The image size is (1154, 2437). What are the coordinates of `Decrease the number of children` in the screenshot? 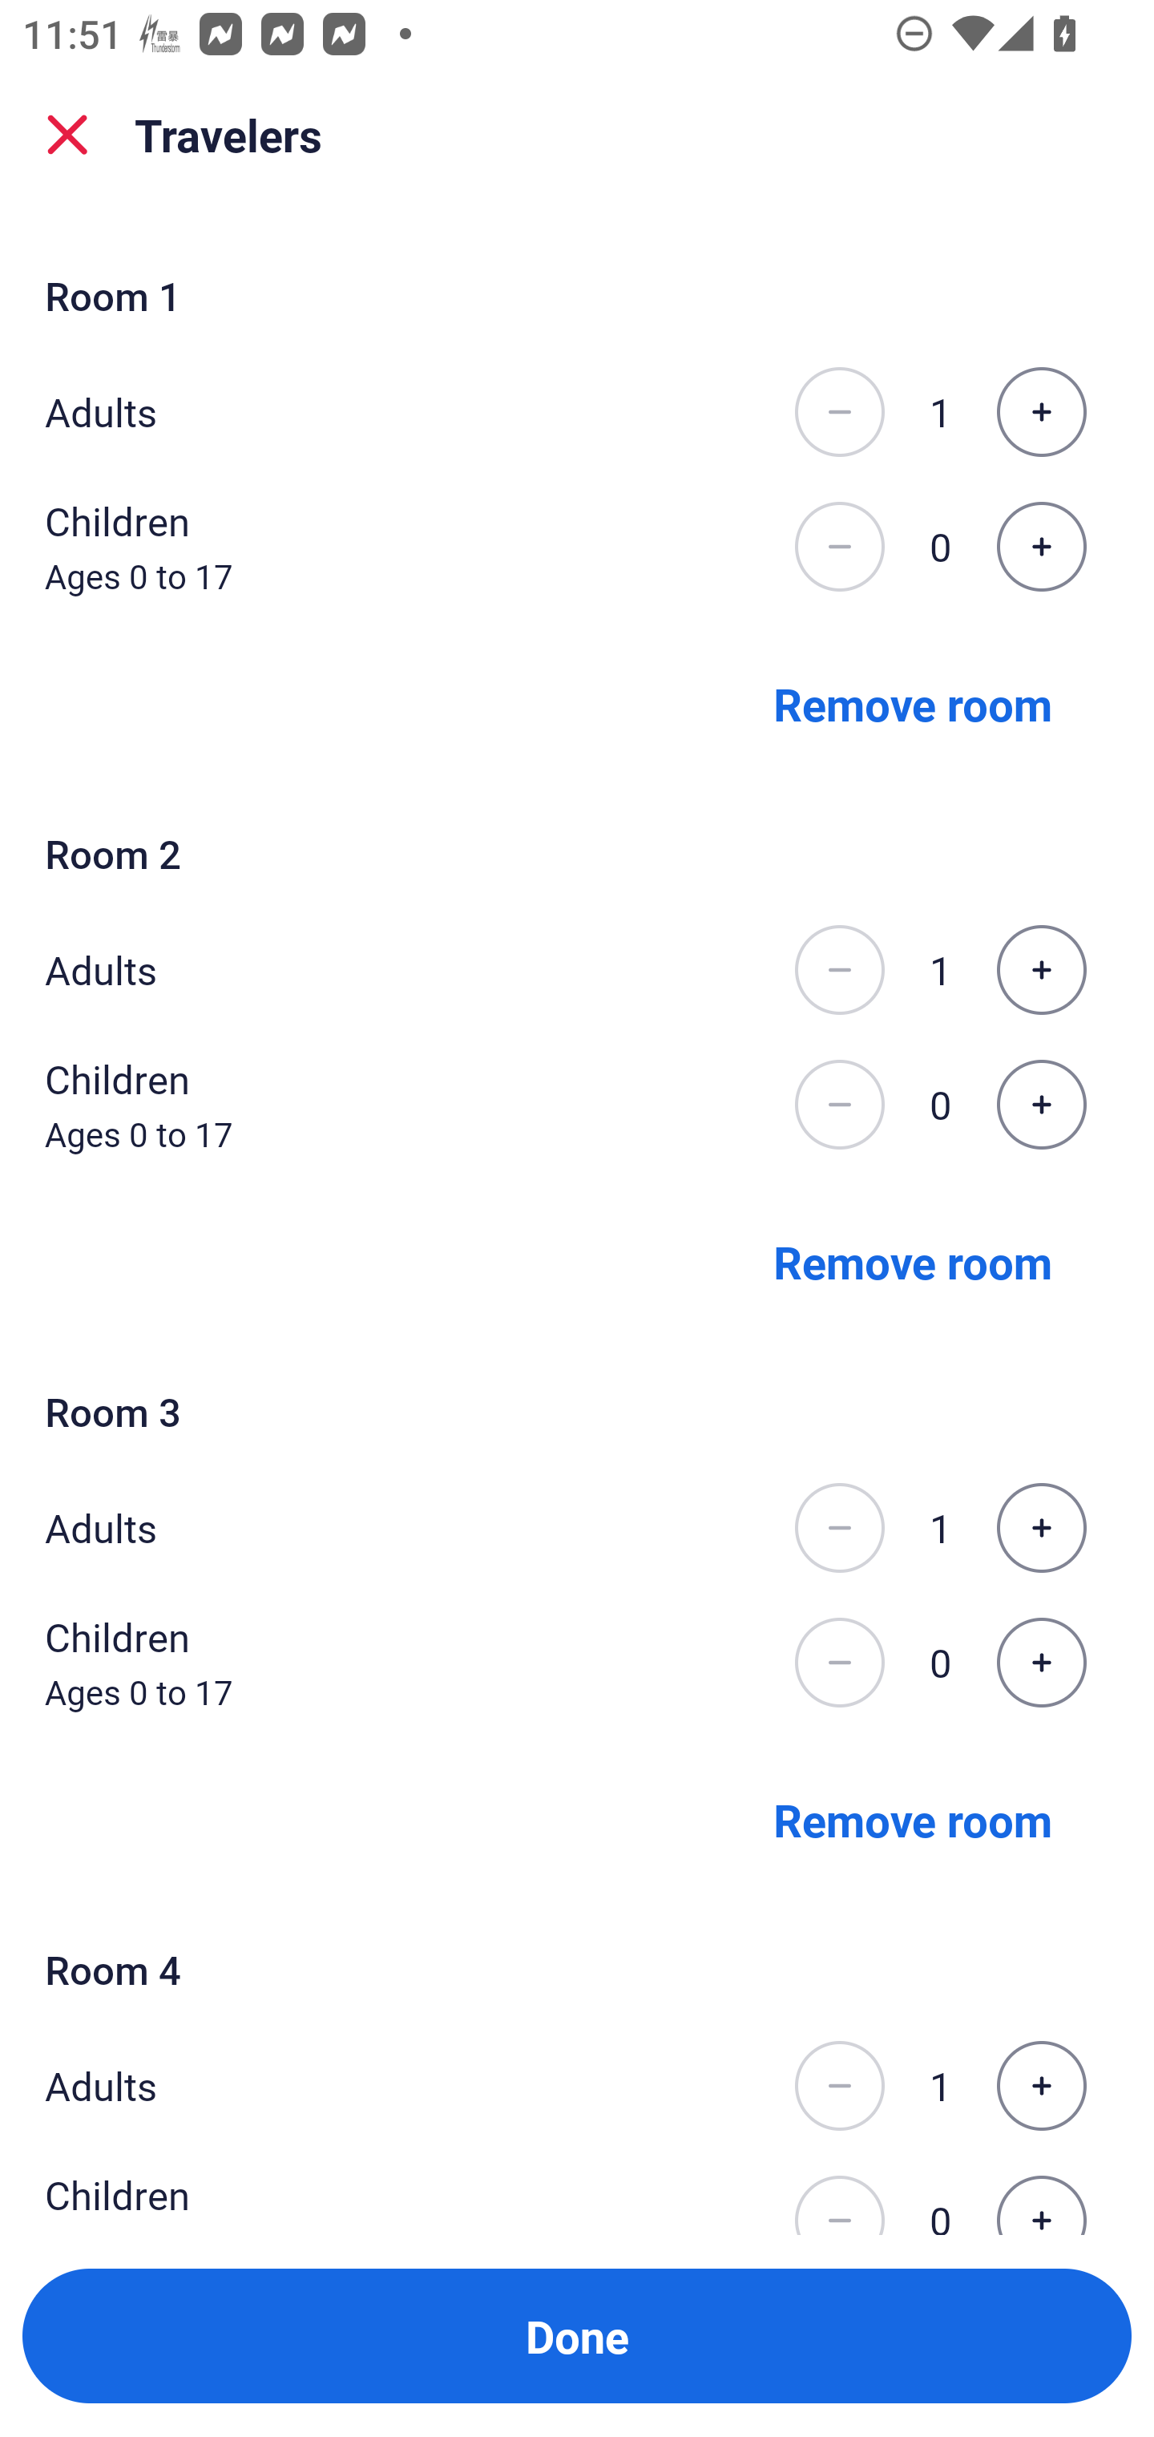 It's located at (839, 2194).